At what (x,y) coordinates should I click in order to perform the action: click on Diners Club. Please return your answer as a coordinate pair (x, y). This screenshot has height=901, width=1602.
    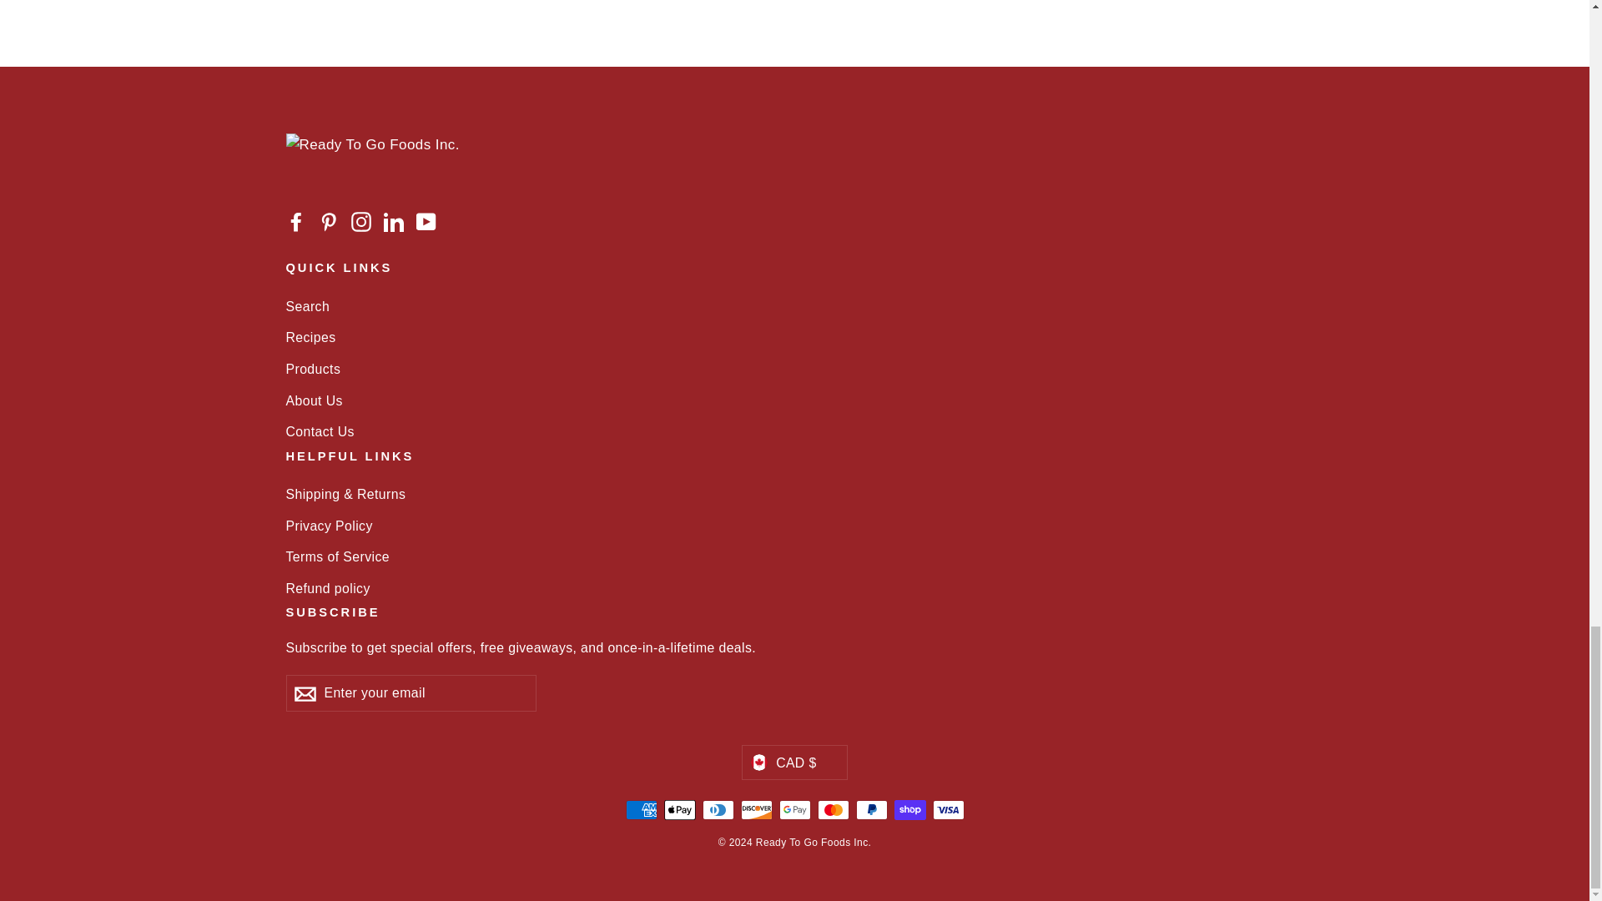
    Looking at the image, I should click on (718, 809).